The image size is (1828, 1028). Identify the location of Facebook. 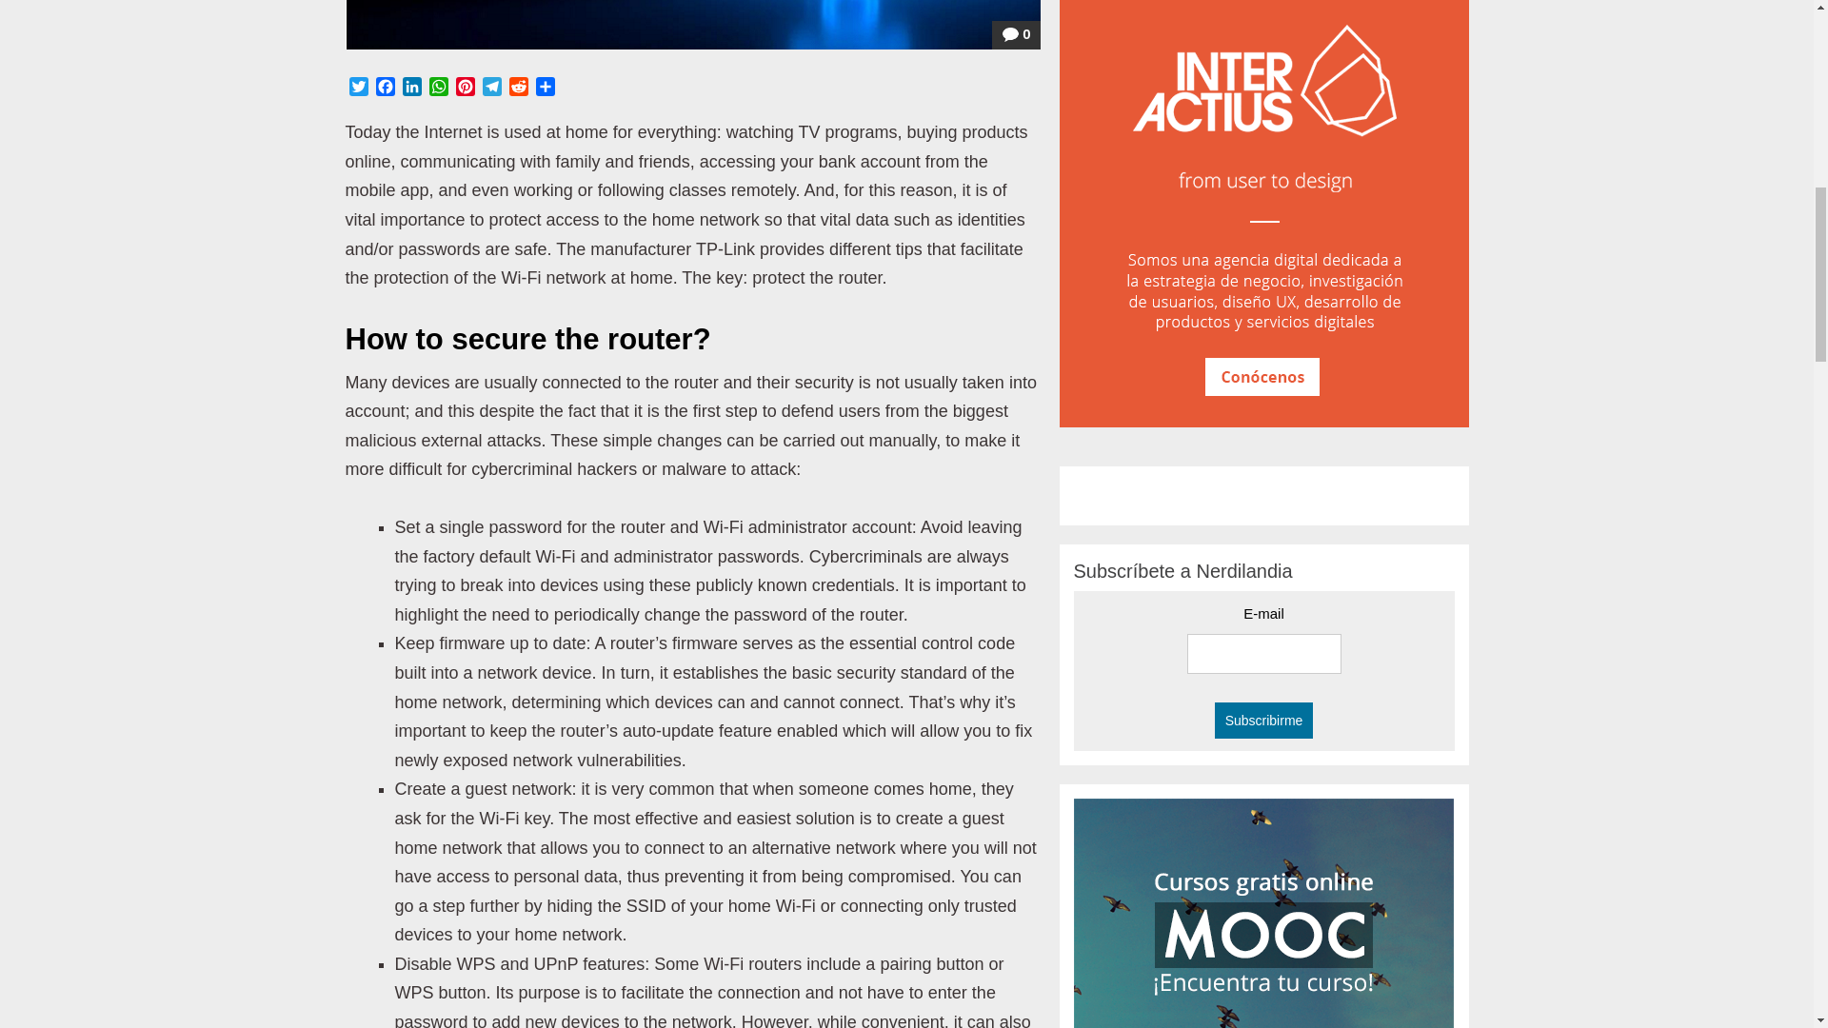
(385, 89).